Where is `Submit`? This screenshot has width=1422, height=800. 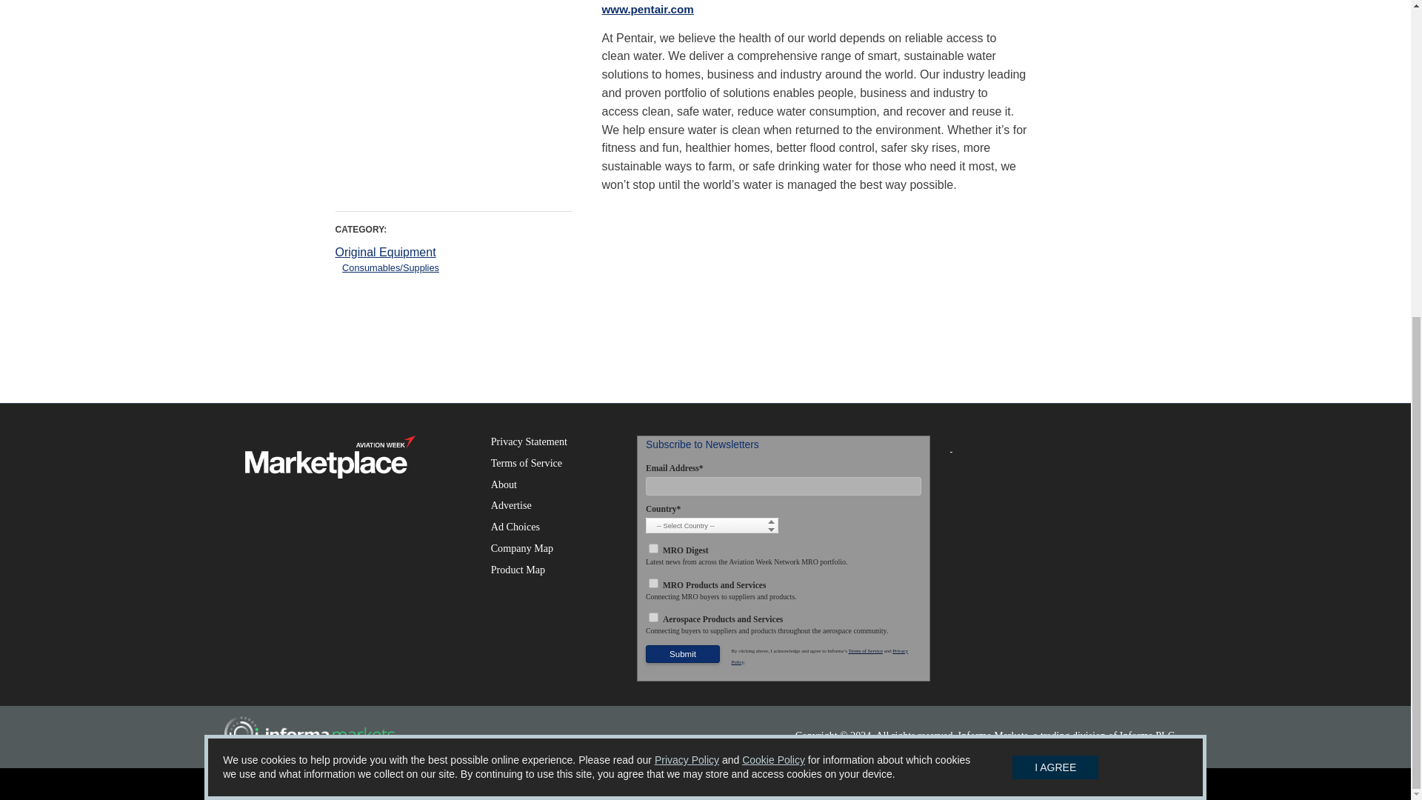
Submit is located at coordinates (682, 653).